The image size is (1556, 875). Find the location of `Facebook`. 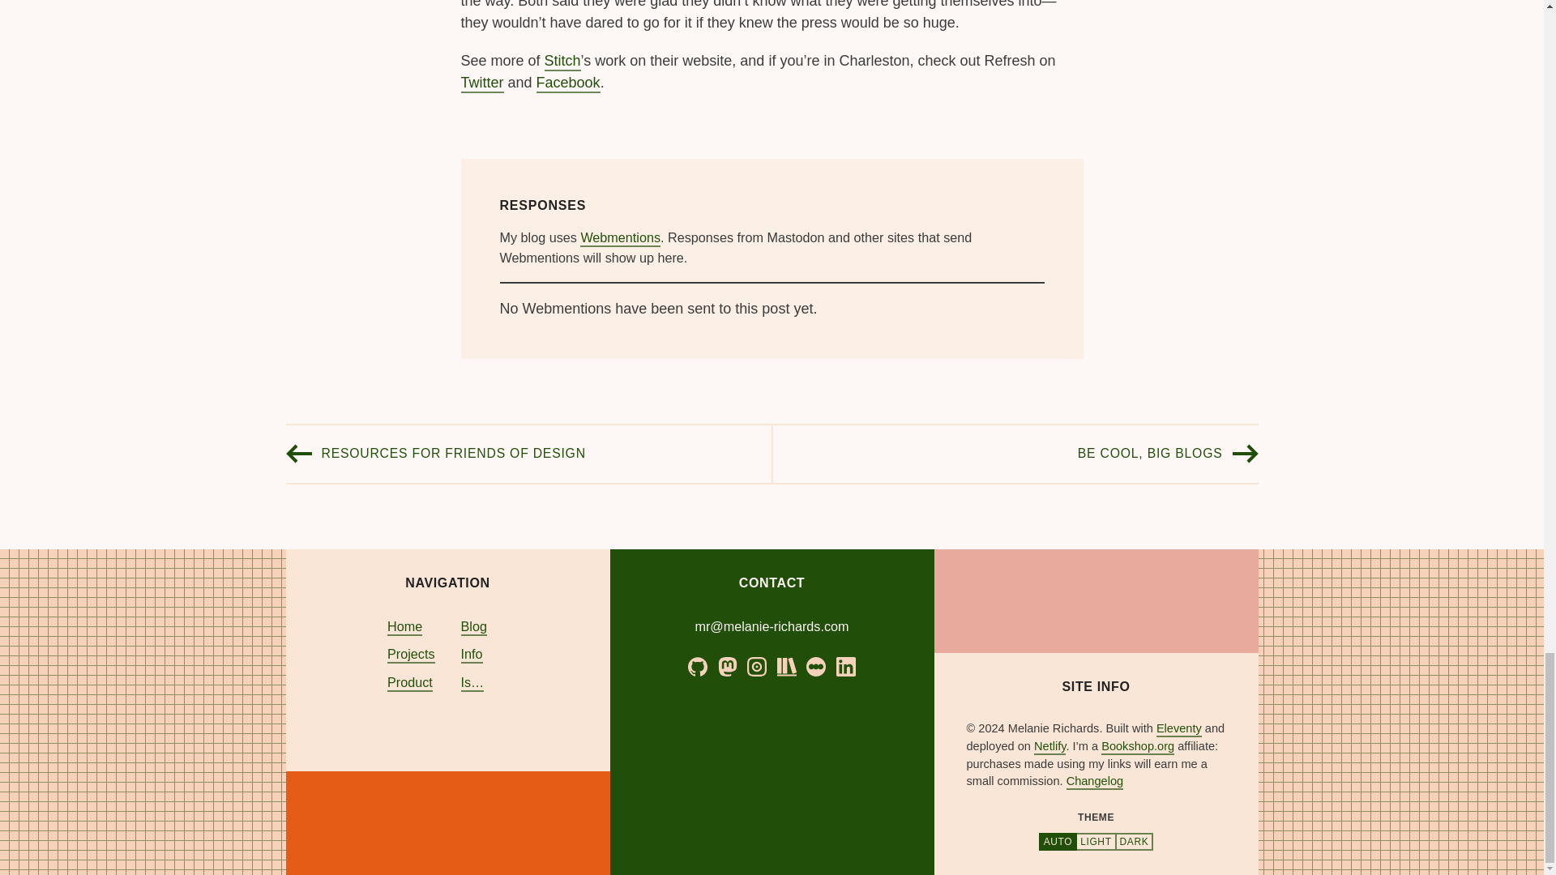

Facebook is located at coordinates (569, 83).